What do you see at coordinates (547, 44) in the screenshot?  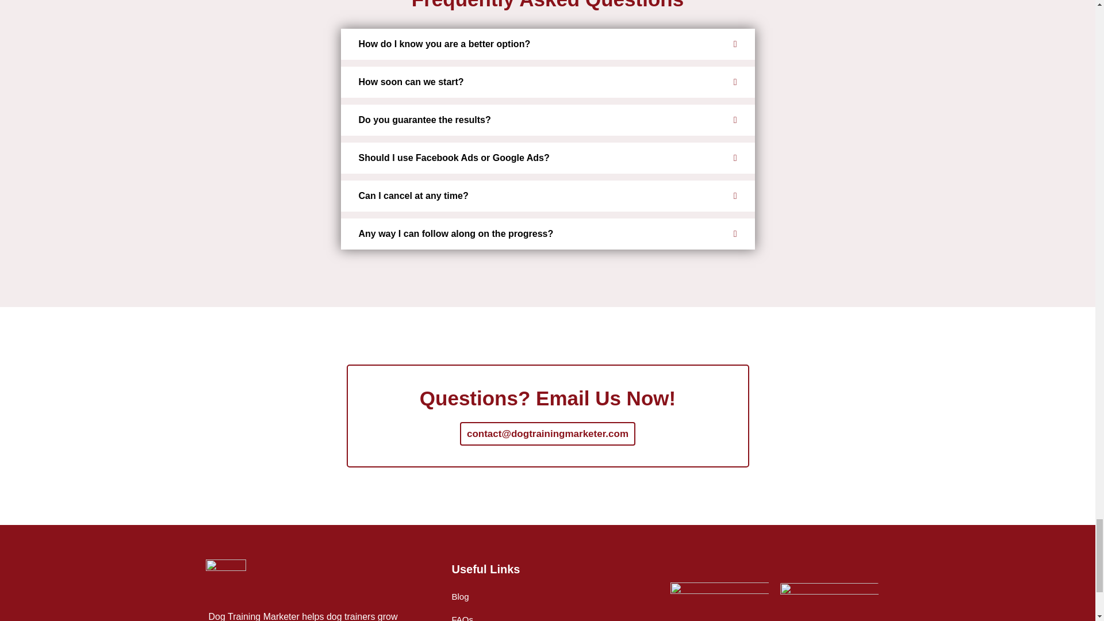 I see `How do I know you are a better option?` at bounding box center [547, 44].